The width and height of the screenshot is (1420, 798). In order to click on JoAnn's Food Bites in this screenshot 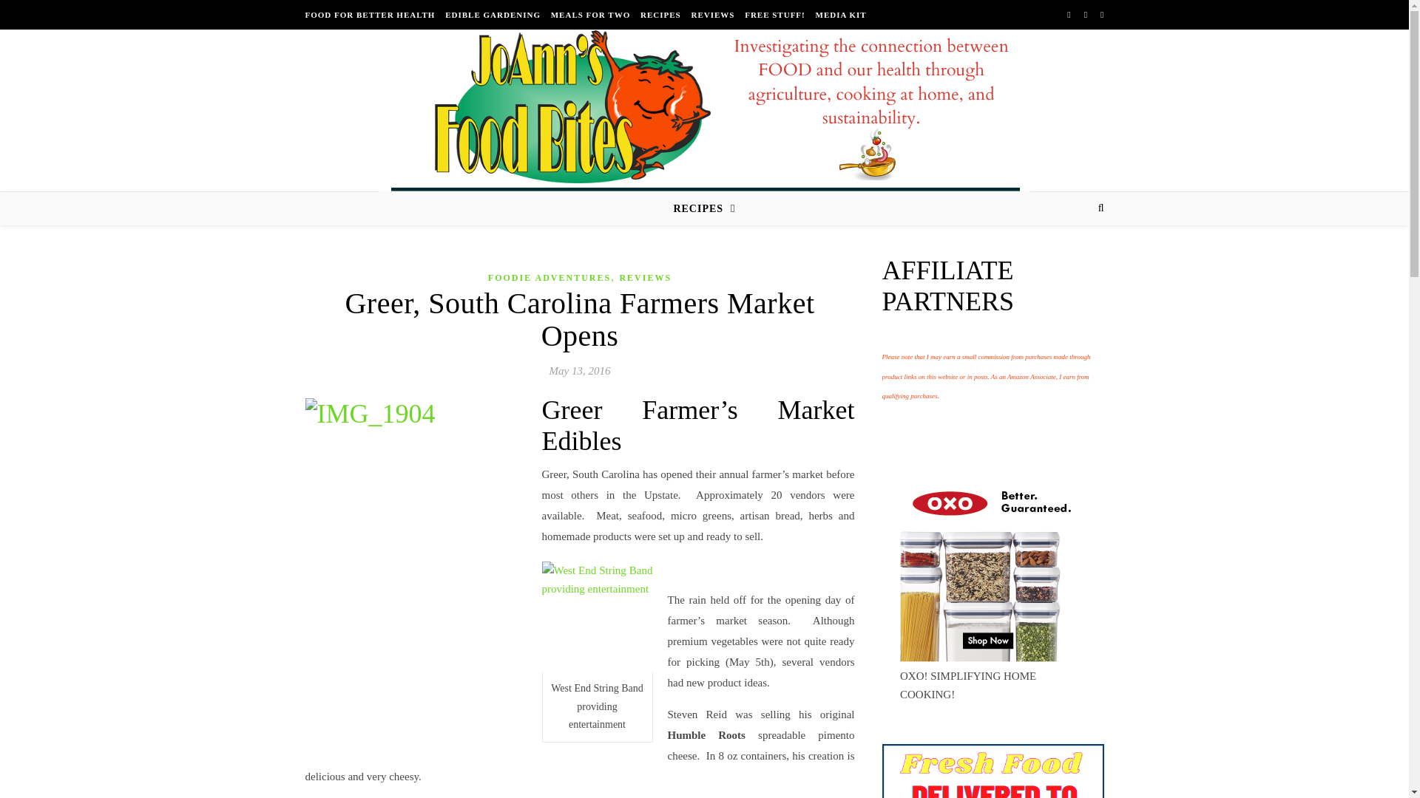, I will do `click(704, 121)`.